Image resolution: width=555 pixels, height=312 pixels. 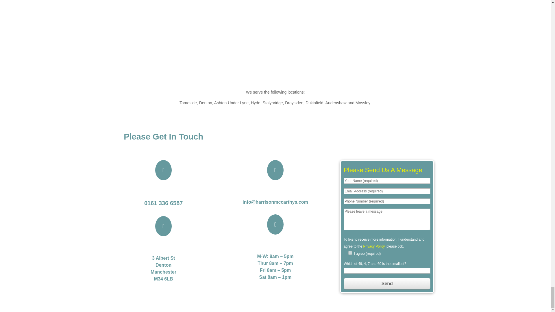 I want to click on Droylsden, so click(x=294, y=103).